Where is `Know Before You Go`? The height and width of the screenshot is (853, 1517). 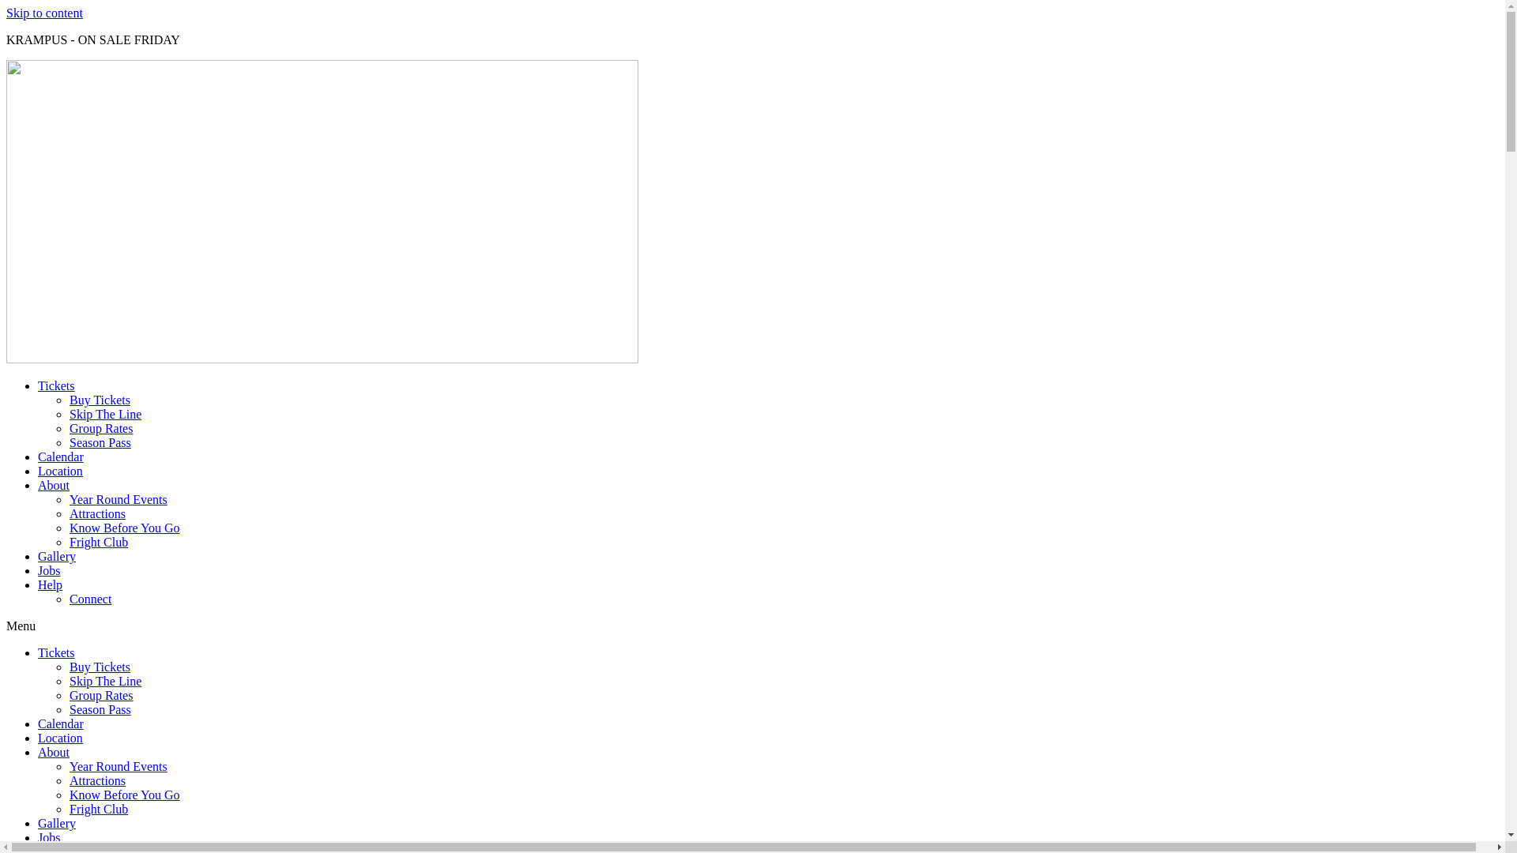
Know Before You Go is located at coordinates (125, 528).